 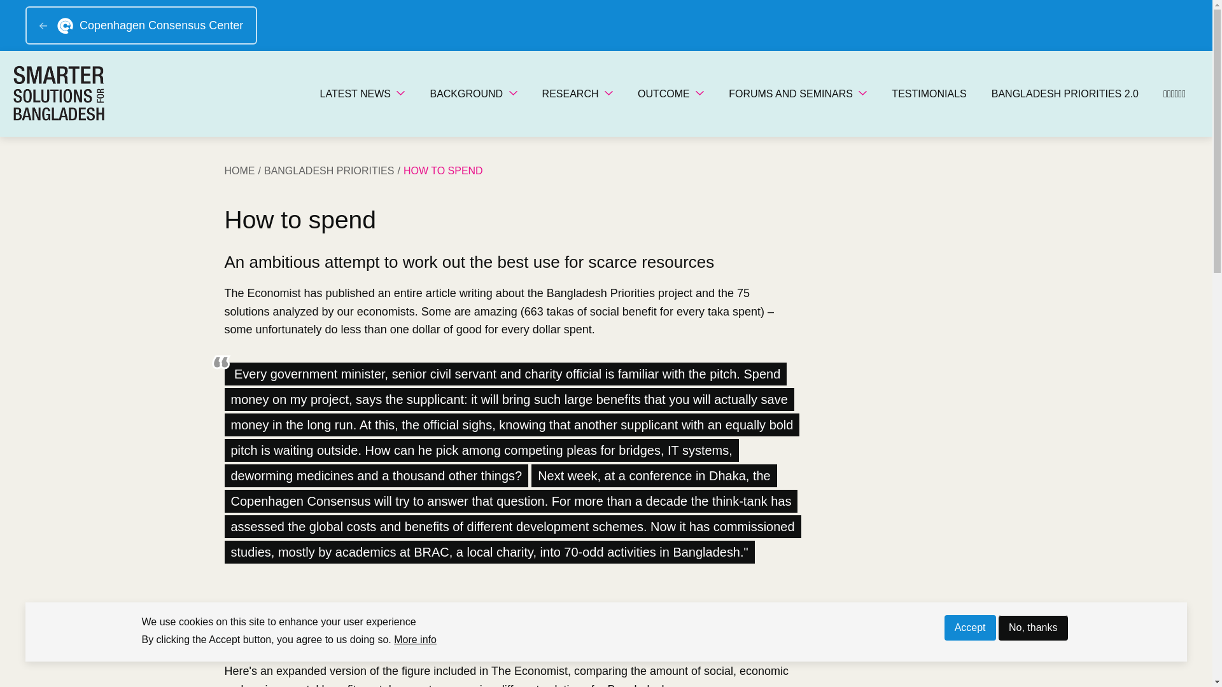 I want to click on 6917ABB0-710A-4B2B-8172-AEAAF451985C, so click(x=608, y=93).